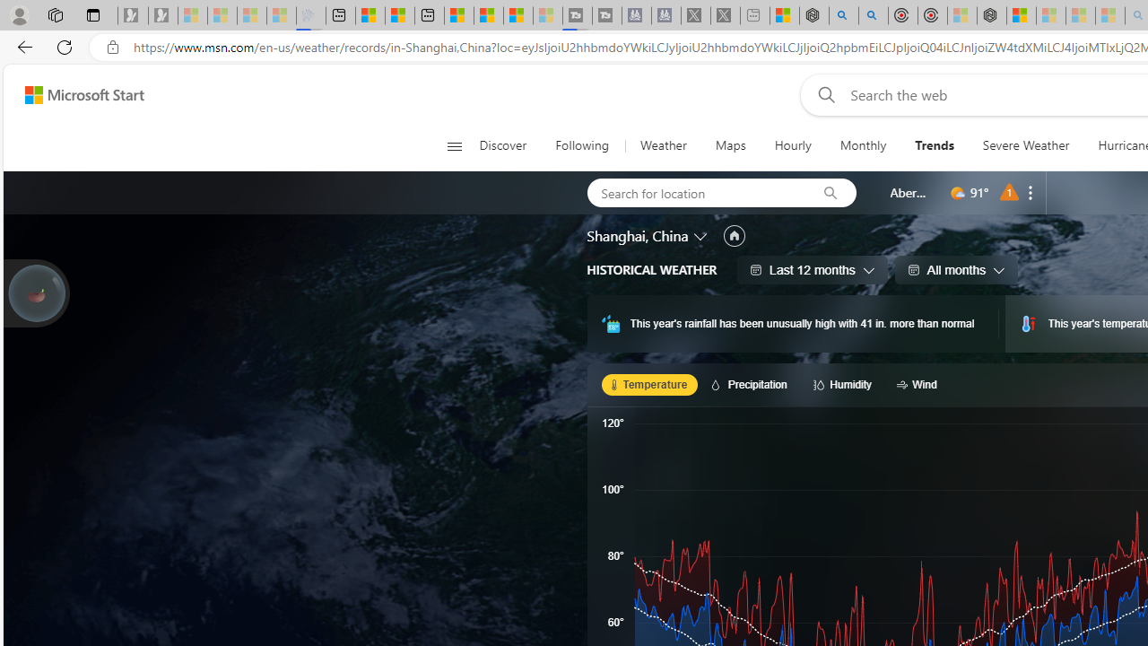 The image size is (1148, 646). I want to click on Following, so click(583, 145).